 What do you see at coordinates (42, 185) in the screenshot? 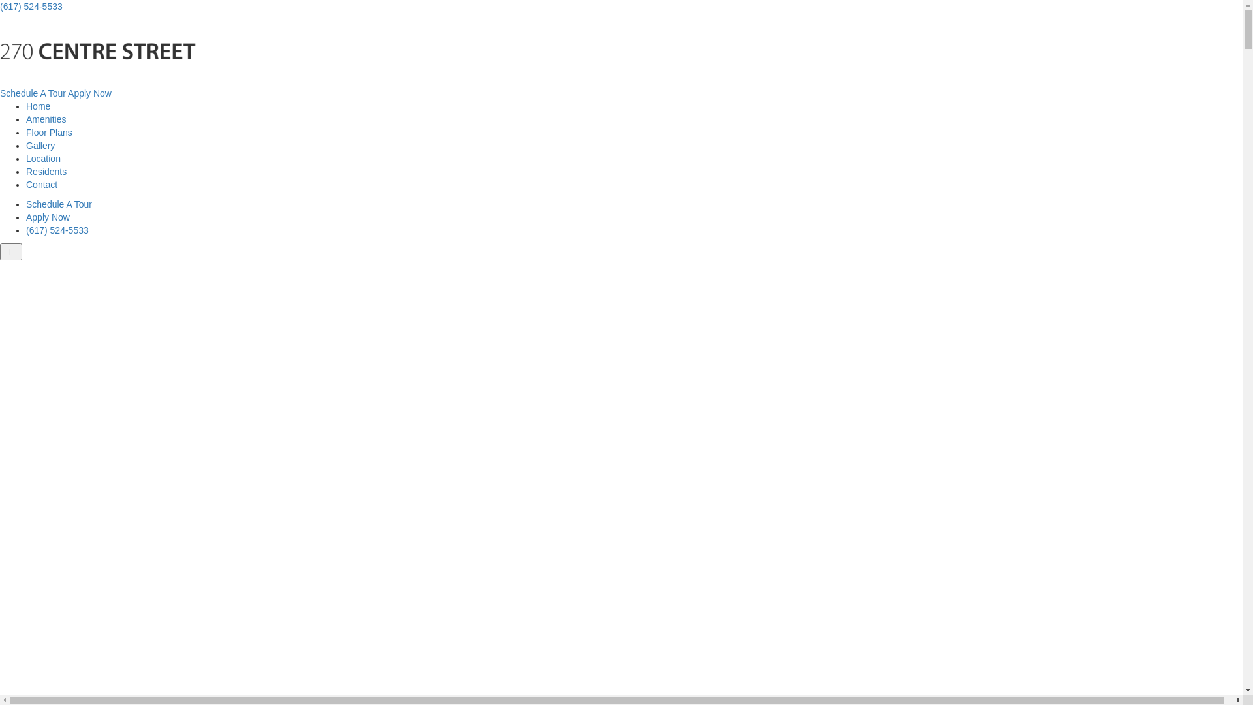
I see `Contact` at bounding box center [42, 185].